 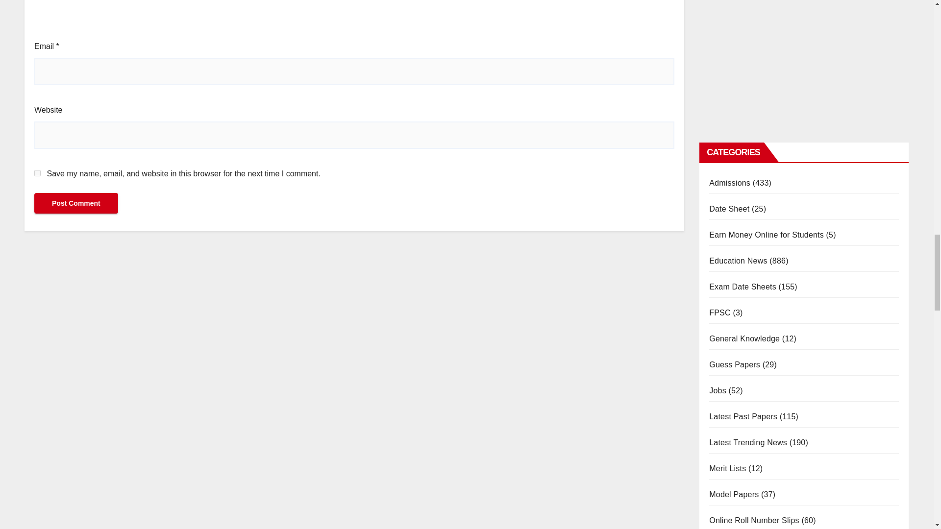 I want to click on Advertisement, so click(x=354, y=20).